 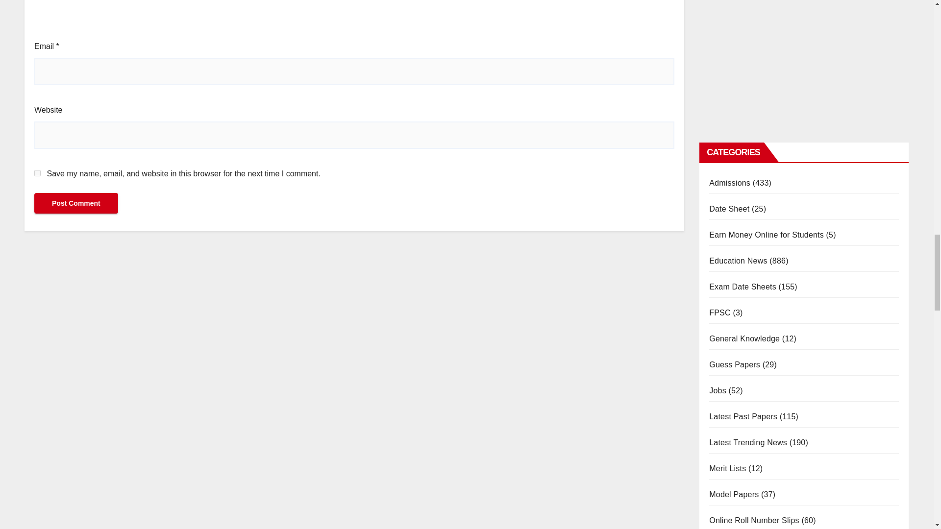 I want to click on Advertisement, so click(x=354, y=20).